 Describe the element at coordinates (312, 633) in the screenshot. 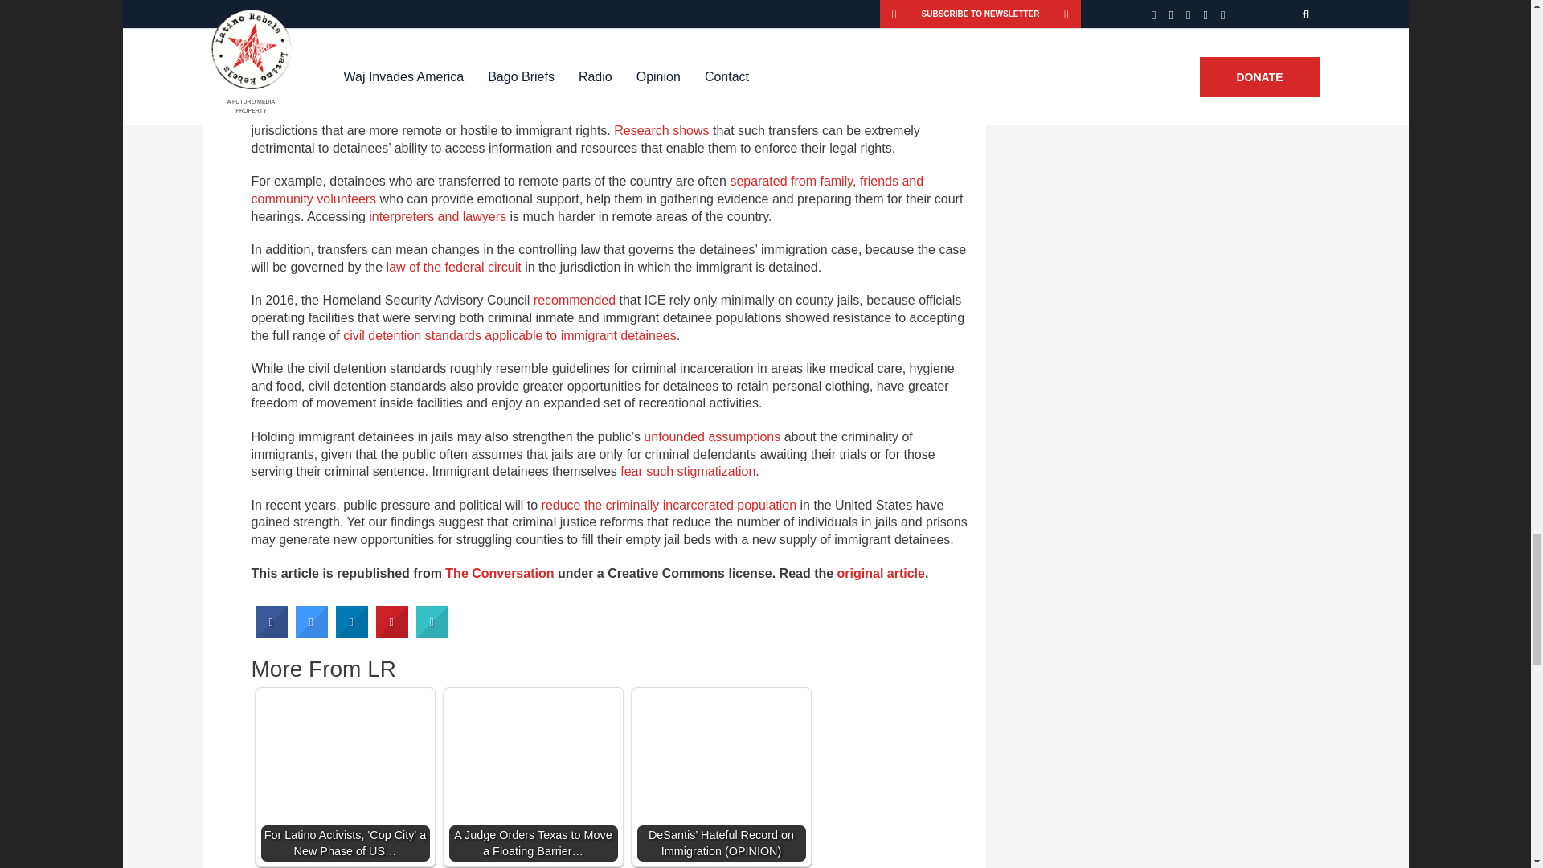

I see `Share on Twitter` at that location.